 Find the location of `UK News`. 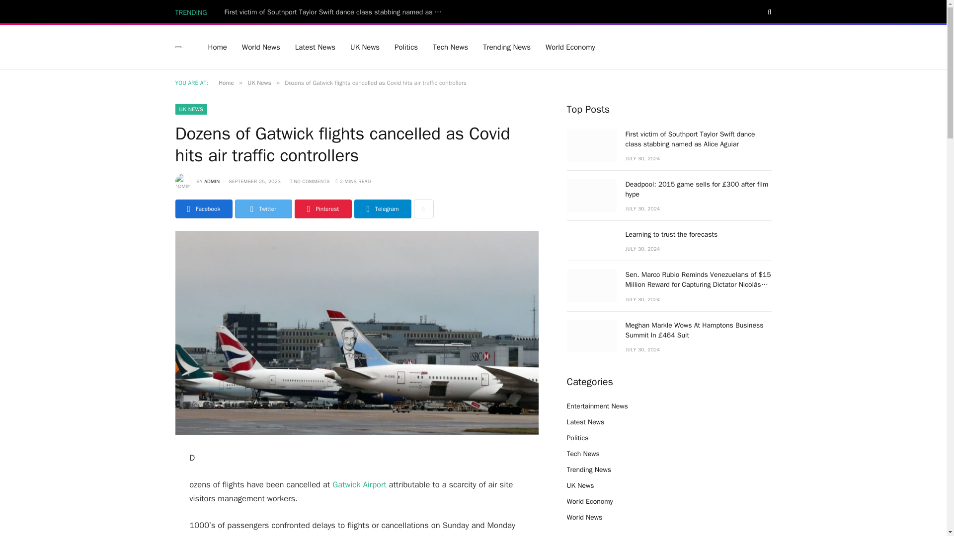

UK News is located at coordinates (259, 82).